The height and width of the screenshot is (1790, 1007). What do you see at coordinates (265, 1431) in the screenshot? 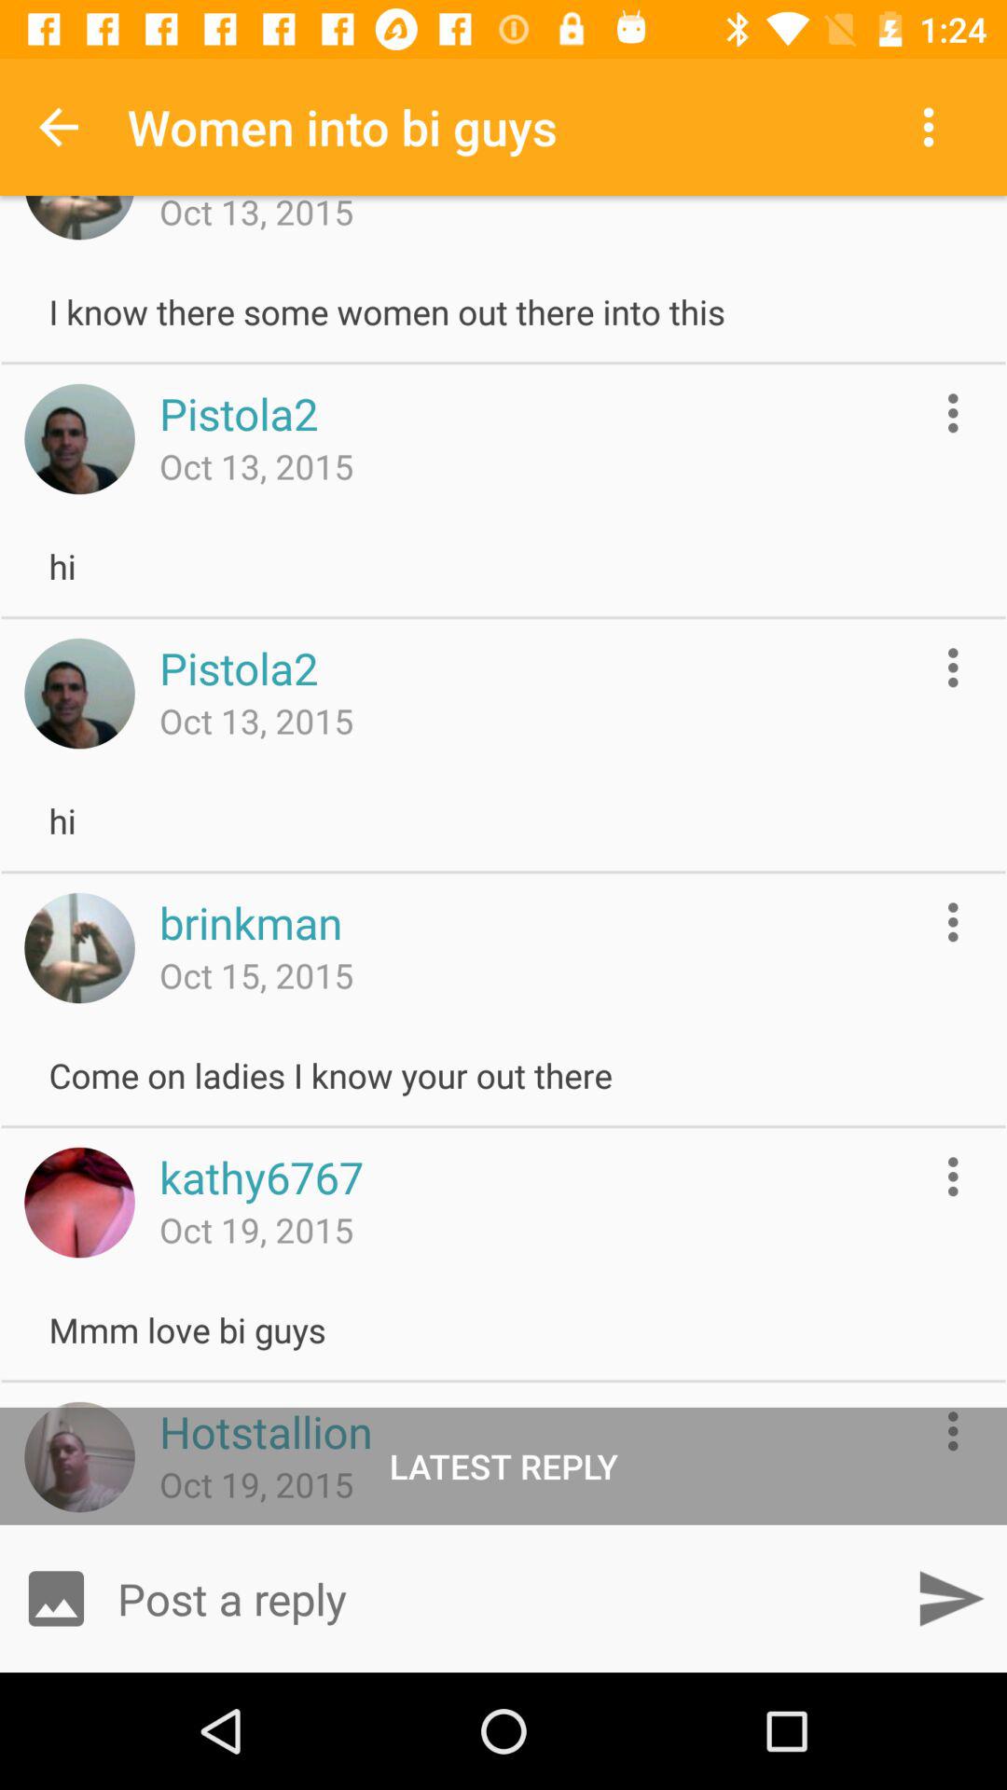
I see `swipe until hotstallion icon` at bounding box center [265, 1431].